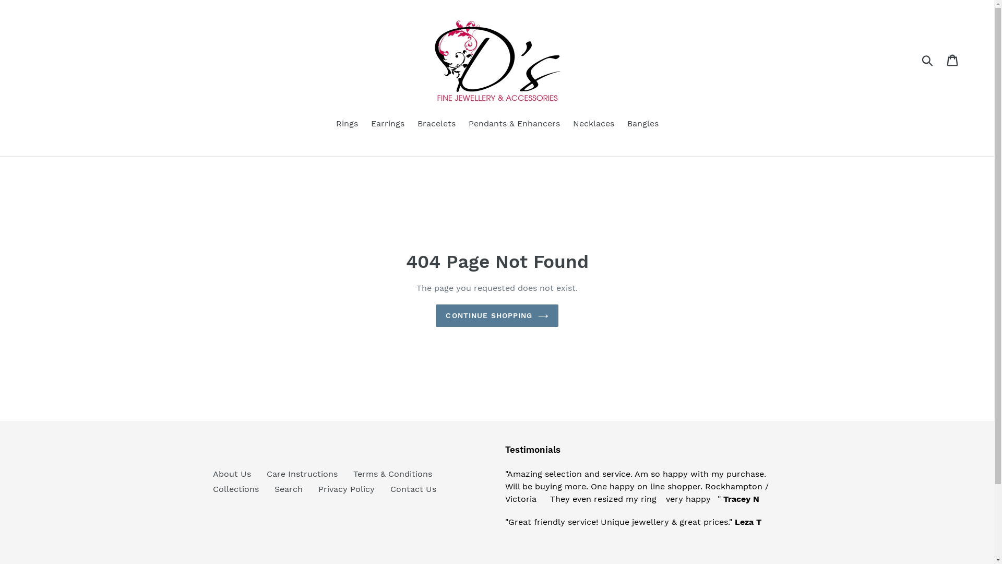  I want to click on Care Instructions, so click(302, 474).